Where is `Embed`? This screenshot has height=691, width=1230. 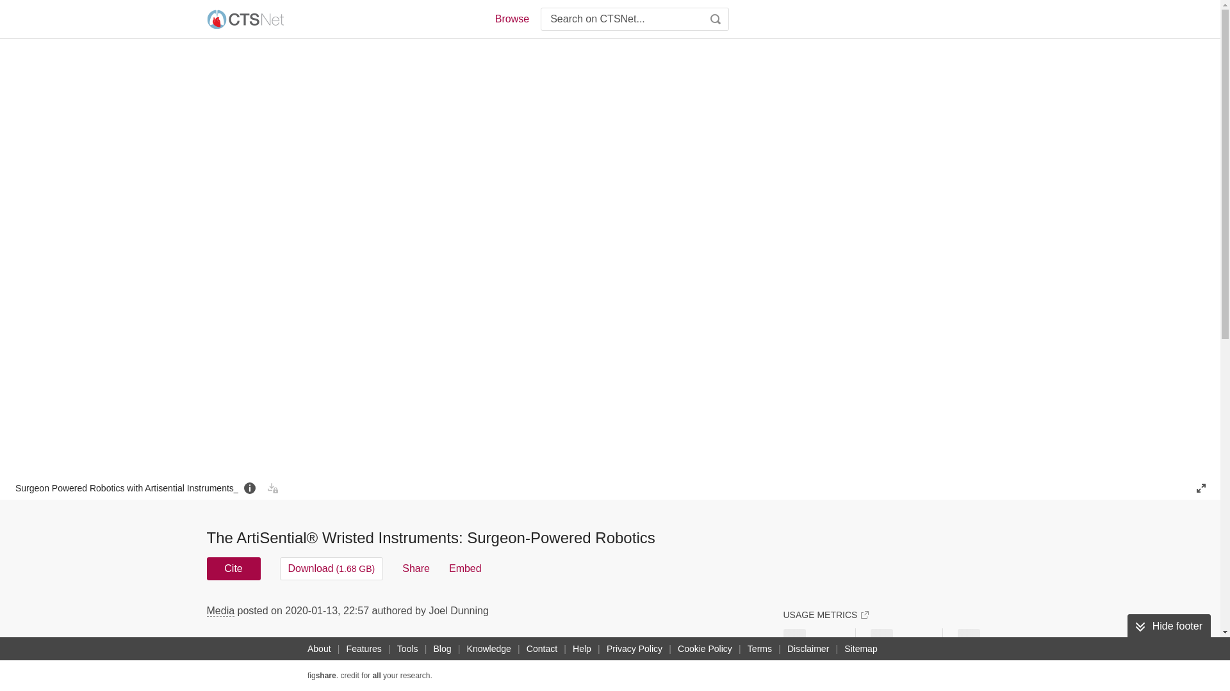
Embed is located at coordinates (465, 568).